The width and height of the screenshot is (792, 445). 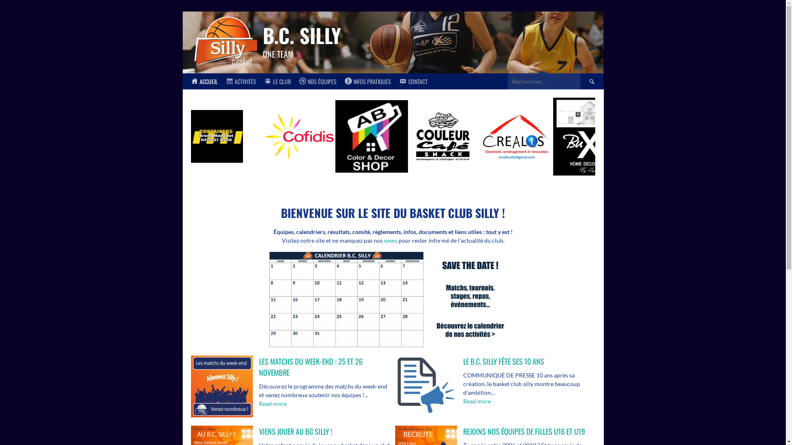 What do you see at coordinates (296, 431) in the screenshot?
I see `VIENS JOUER AU BC SILLY !` at bounding box center [296, 431].